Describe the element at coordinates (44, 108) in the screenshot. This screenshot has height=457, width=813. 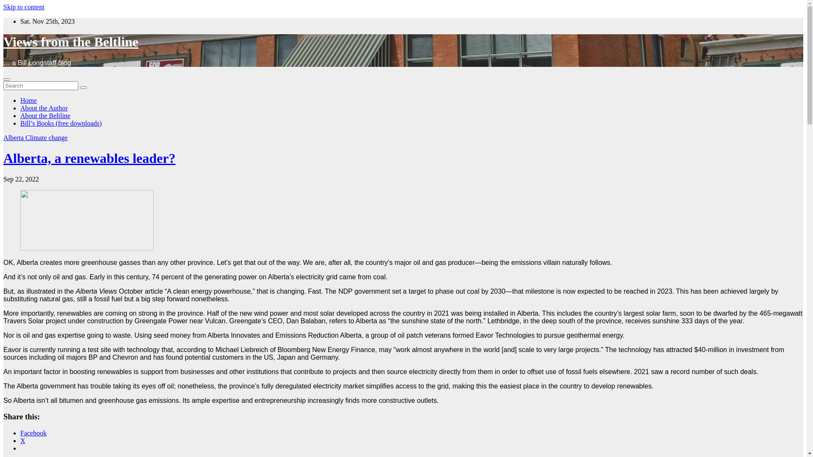
I see `About the Author` at that location.